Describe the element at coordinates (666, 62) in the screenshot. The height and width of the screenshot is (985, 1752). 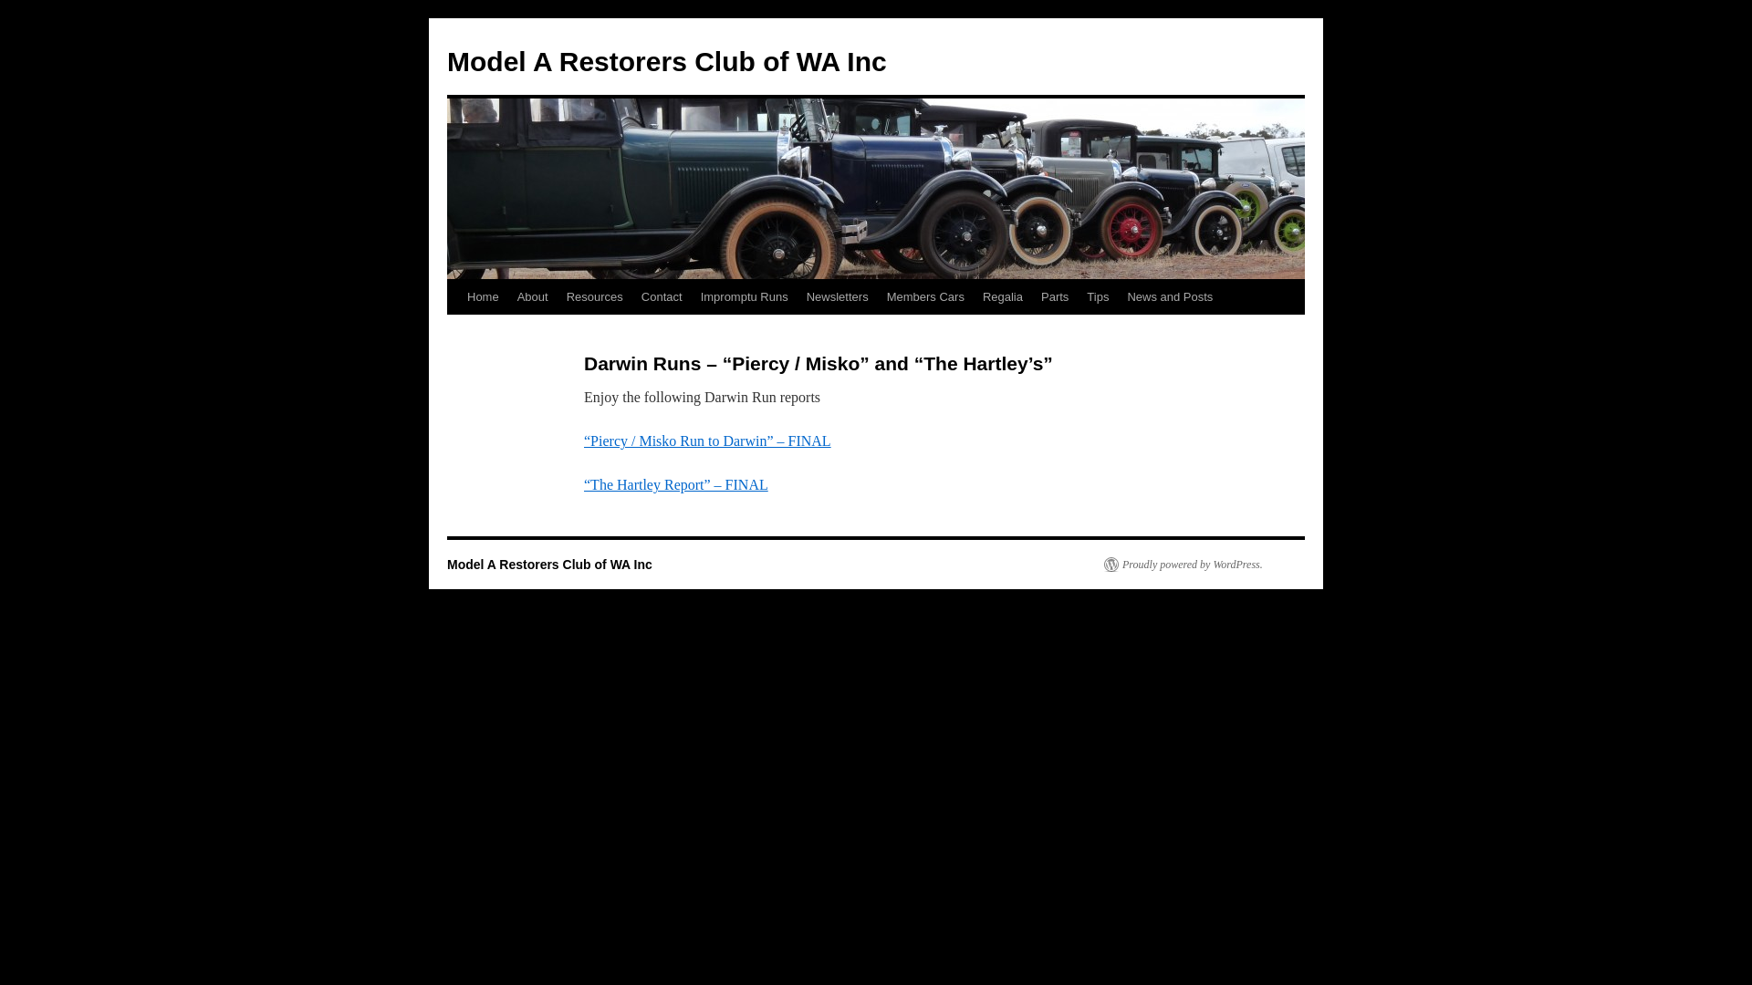
I see `Model A Restorers Club of WA Inc` at that location.